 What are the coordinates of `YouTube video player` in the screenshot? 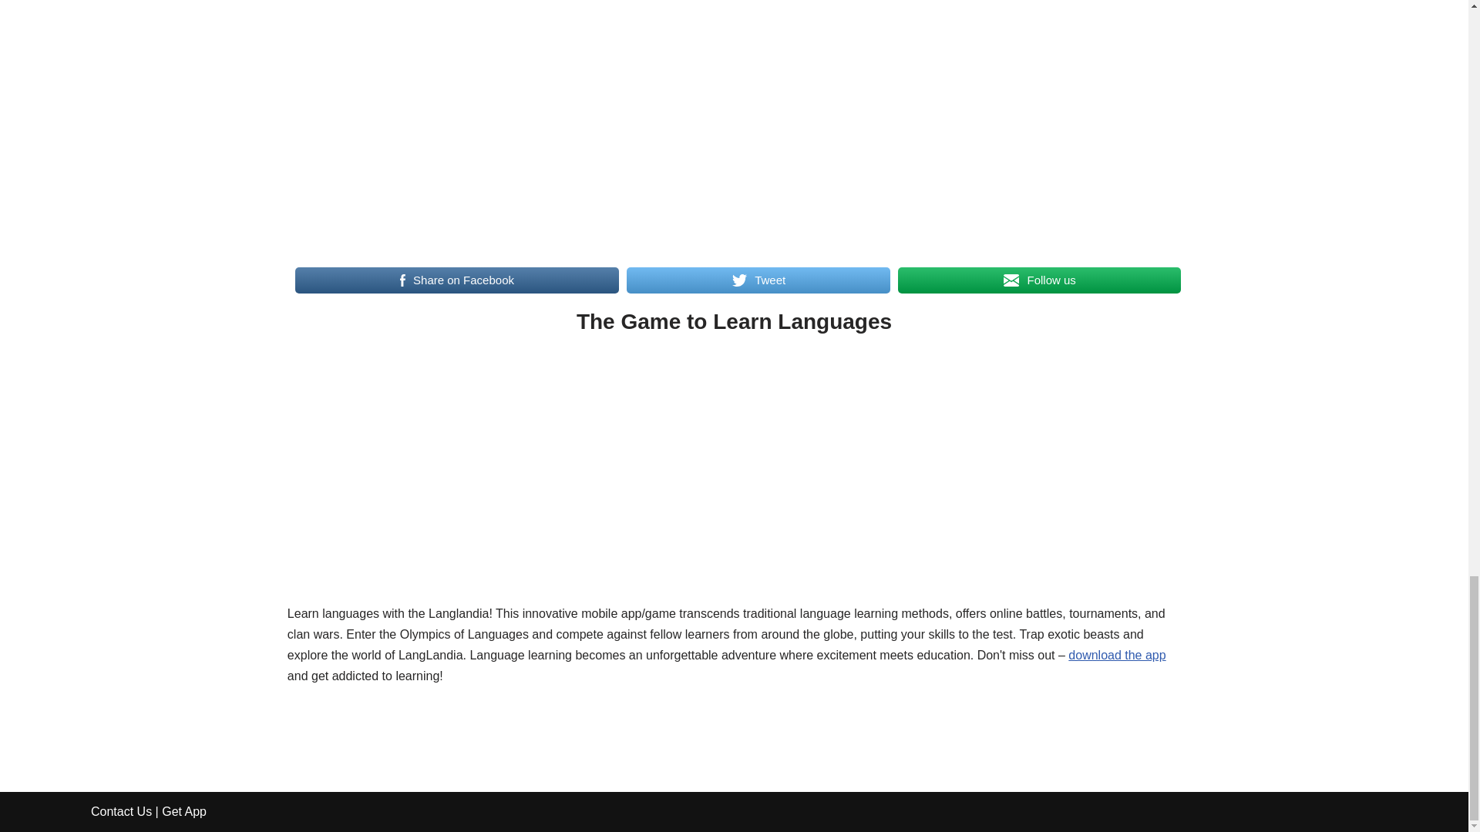 It's located at (734, 481).